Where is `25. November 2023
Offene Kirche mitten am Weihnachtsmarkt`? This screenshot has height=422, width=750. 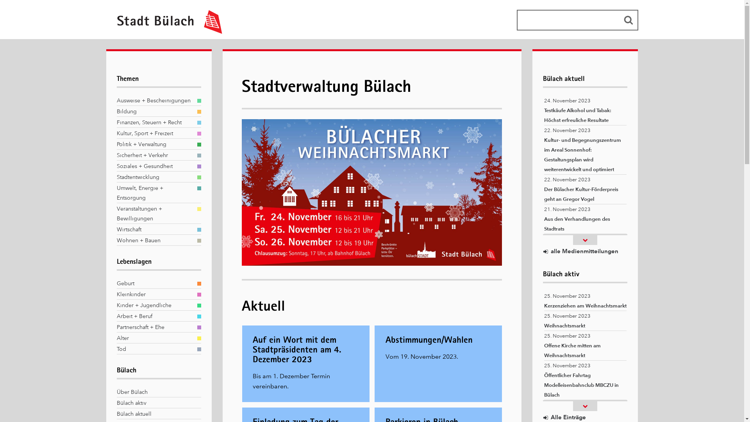
25. November 2023
Offene Kirche mitten am Weihnachtsmarkt is located at coordinates (585, 345).